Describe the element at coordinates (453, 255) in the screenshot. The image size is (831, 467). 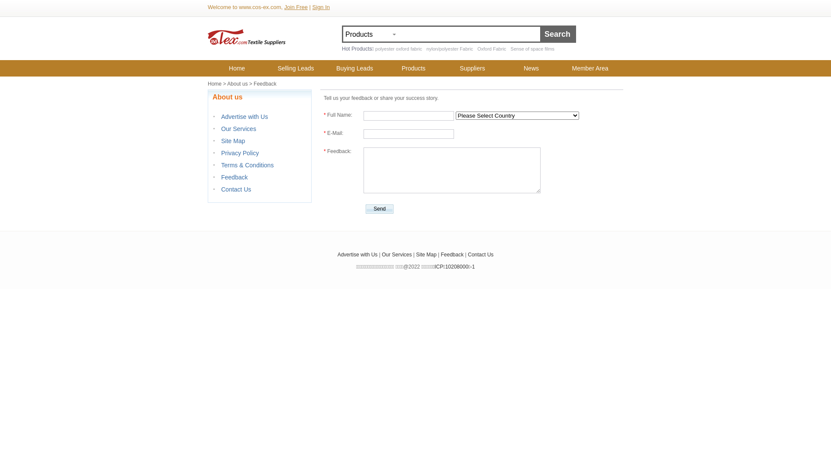
I see `Feedback` at that location.